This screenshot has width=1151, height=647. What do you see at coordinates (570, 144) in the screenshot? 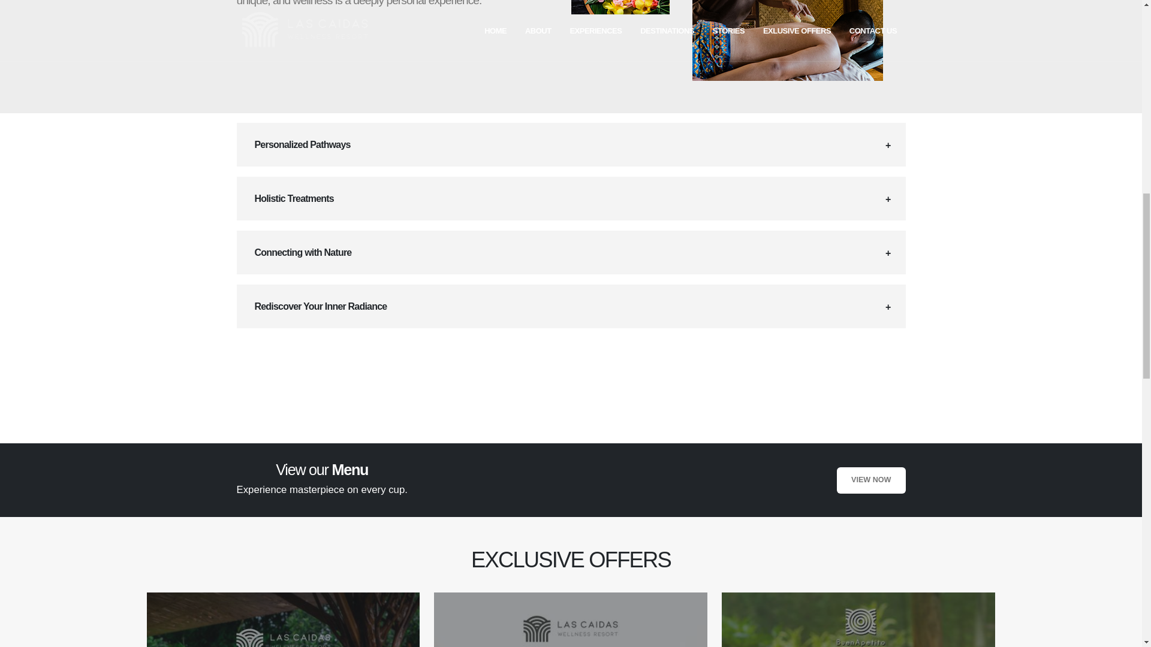
I see `Personalized Pathways` at bounding box center [570, 144].